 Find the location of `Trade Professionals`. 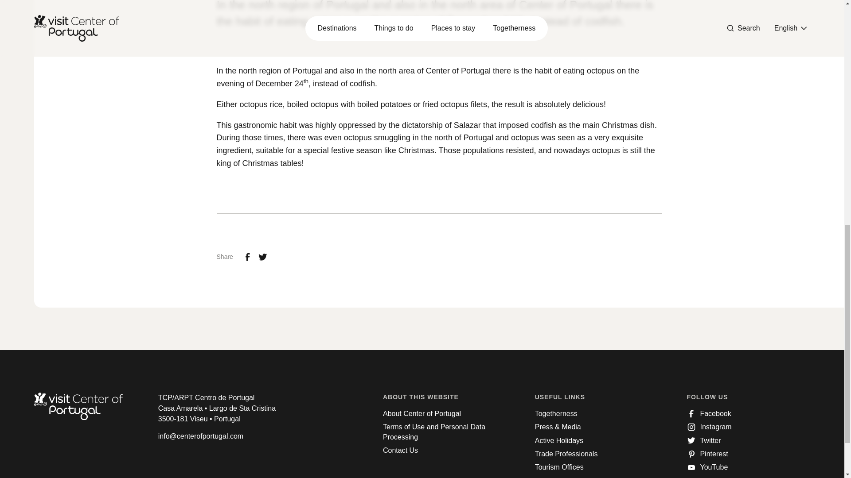

Trade Professionals is located at coordinates (566, 454).